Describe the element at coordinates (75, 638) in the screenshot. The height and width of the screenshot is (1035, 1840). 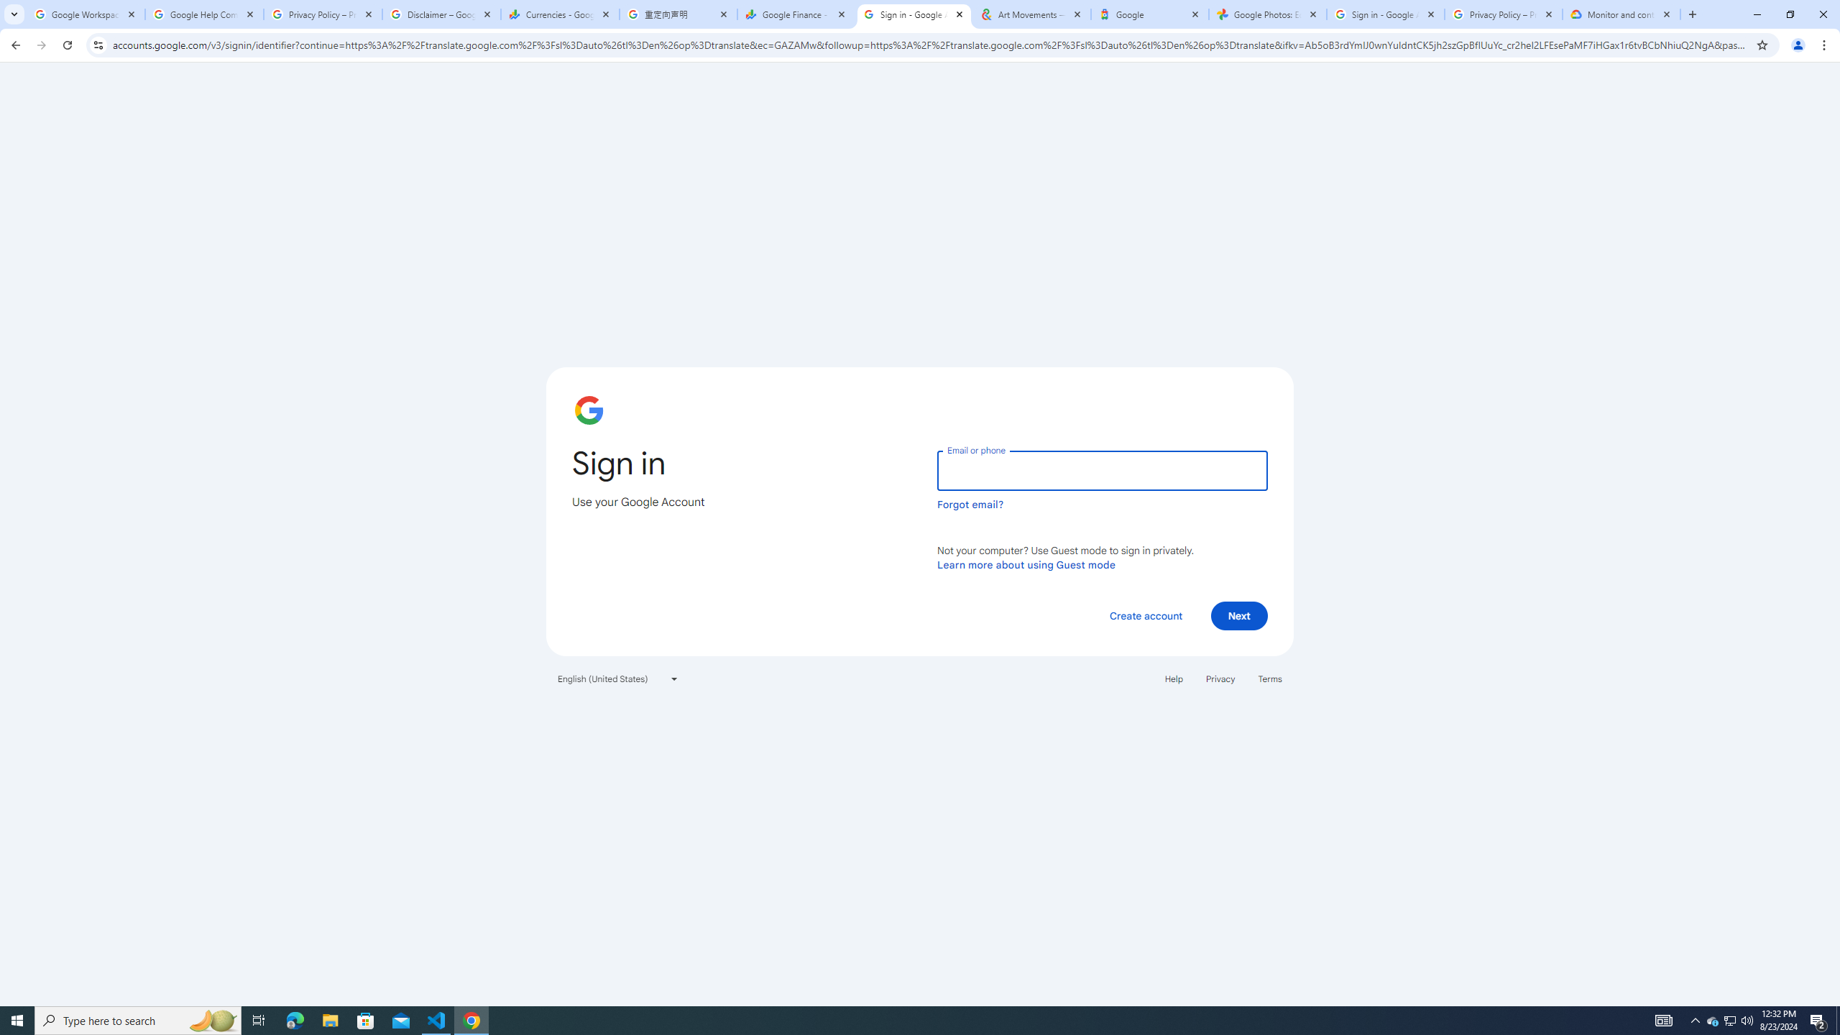
I see `Print` at that location.